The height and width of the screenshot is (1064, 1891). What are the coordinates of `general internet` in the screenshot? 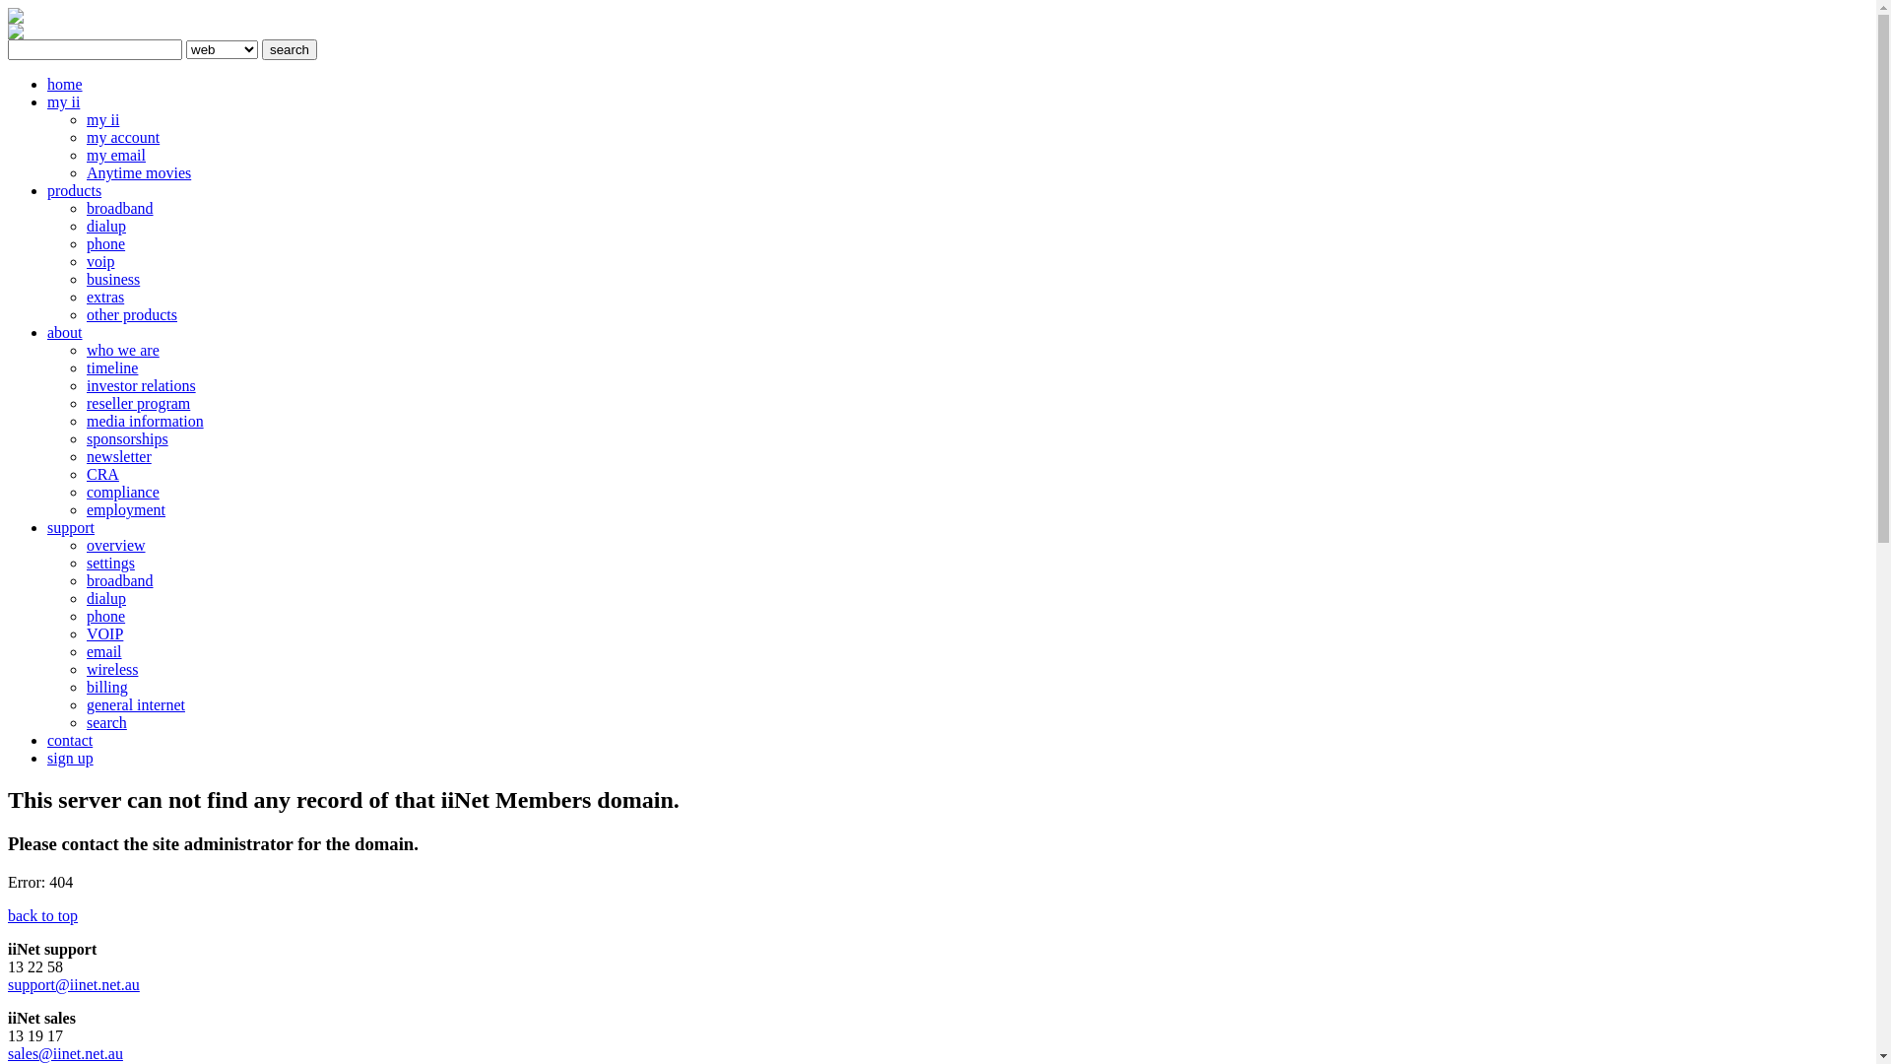 It's located at (136, 705).